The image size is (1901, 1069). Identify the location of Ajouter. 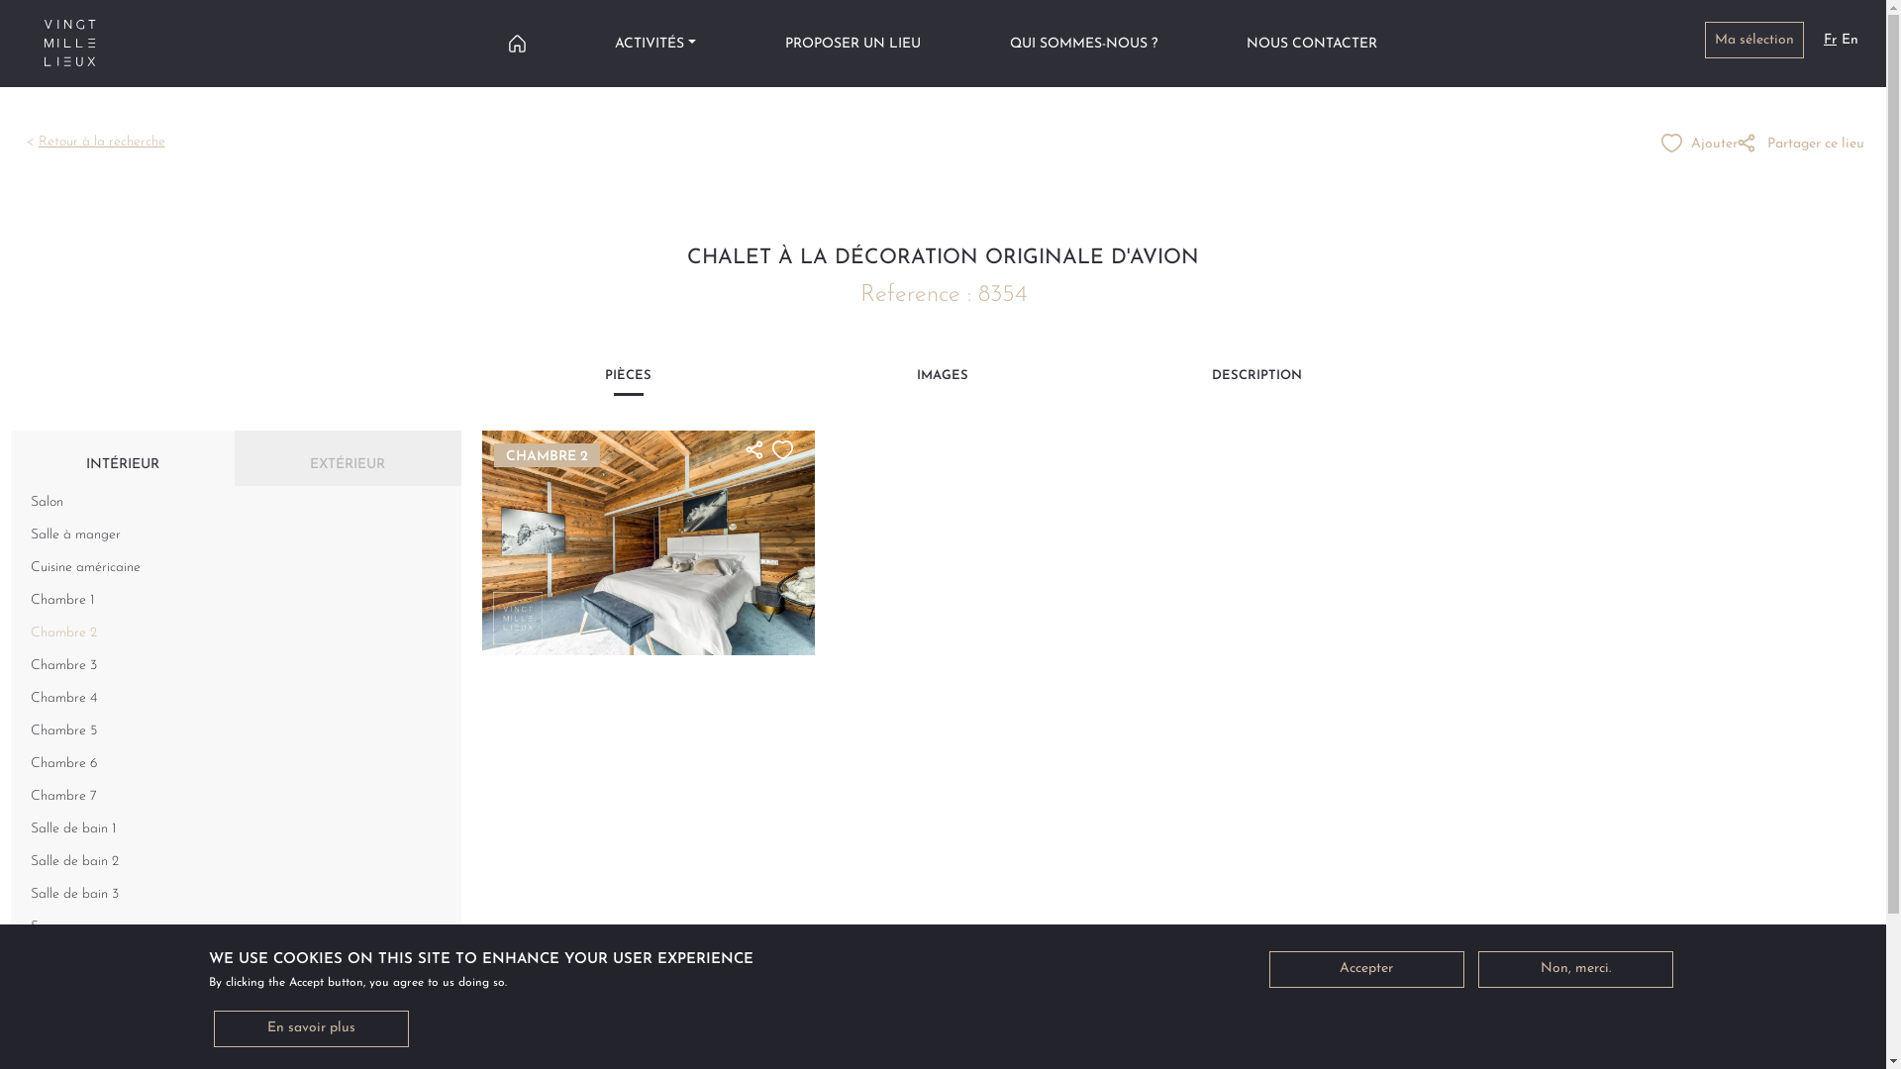
(1699, 144).